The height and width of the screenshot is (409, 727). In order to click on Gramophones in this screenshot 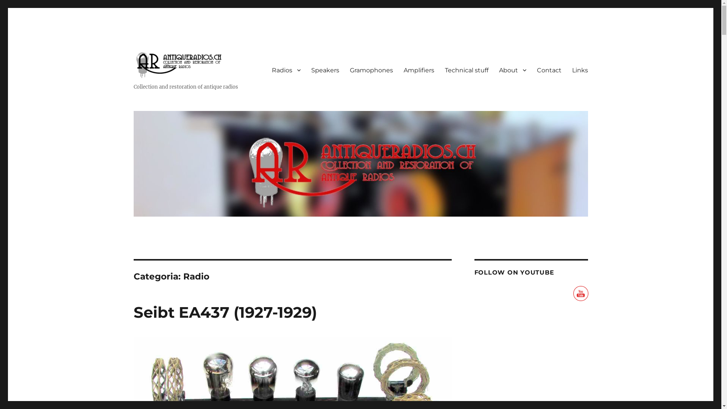, I will do `click(371, 70)`.